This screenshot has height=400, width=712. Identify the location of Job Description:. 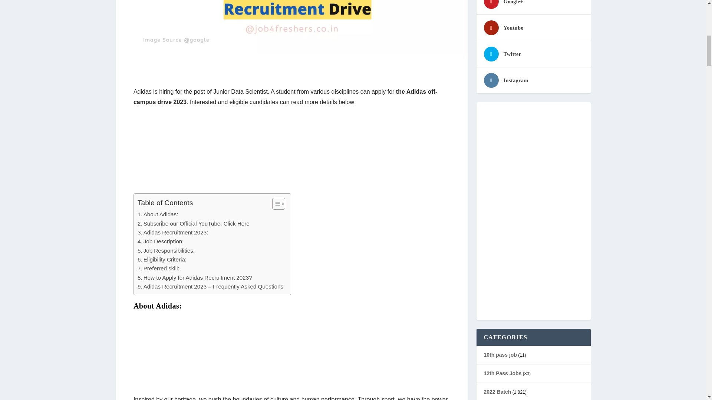
(160, 241).